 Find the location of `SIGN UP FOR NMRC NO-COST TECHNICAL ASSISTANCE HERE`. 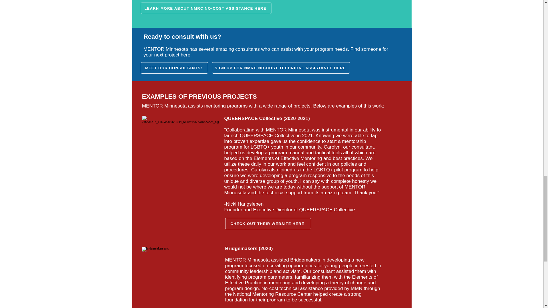

SIGN UP FOR NMRC NO-COST TECHNICAL ASSISTANCE HERE is located at coordinates (280, 68).